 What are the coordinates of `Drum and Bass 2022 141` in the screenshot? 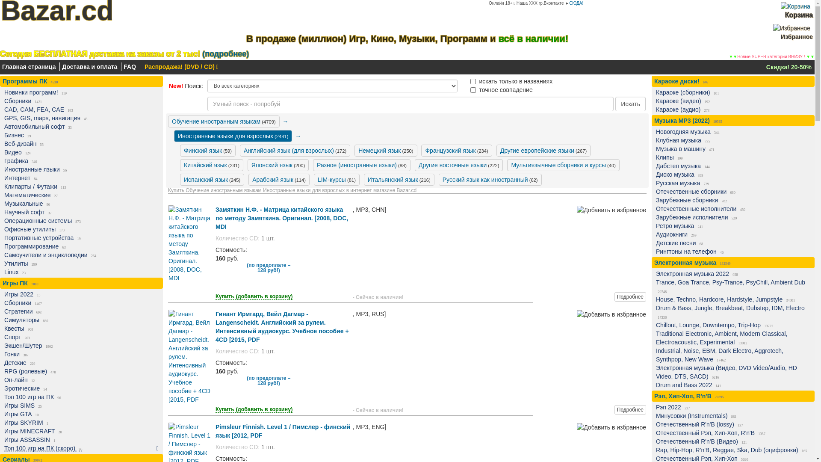 It's located at (731, 385).